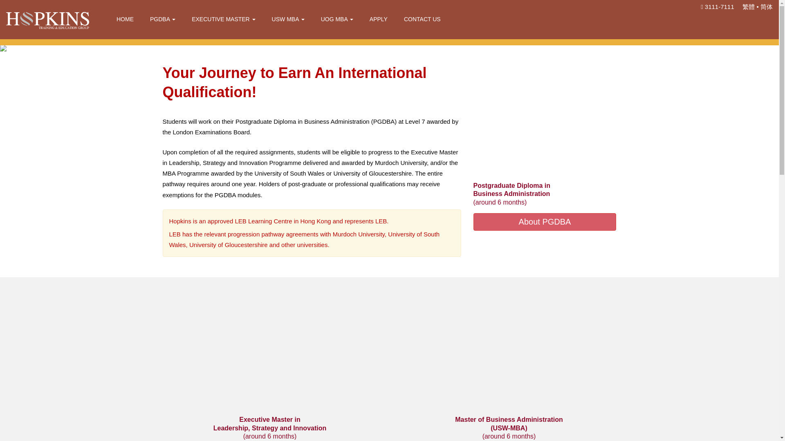  Describe the element at coordinates (717, 7) in the screenshot. I see `3111-7111` at that location.